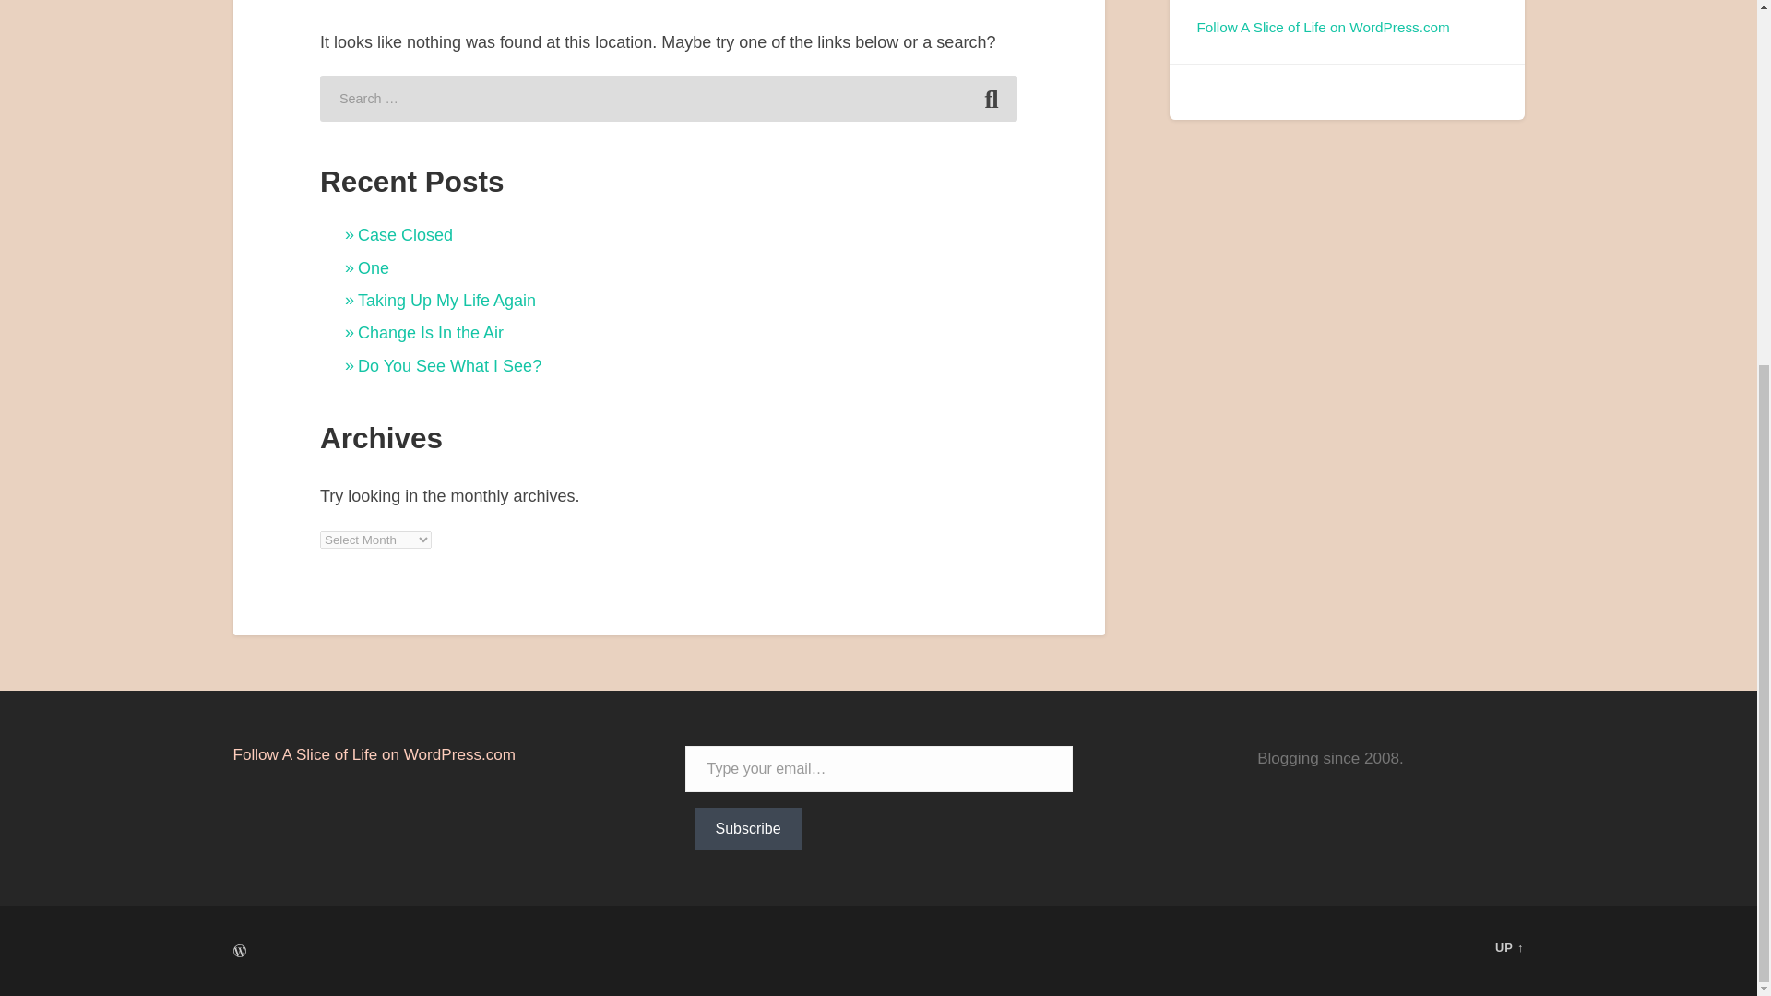 The width and height of the screenshot is (1771, 996). What do you see at coordinates (430, 333) in the screenshot?
I see `Change Is In the Air` at bounding box center [430, 333].